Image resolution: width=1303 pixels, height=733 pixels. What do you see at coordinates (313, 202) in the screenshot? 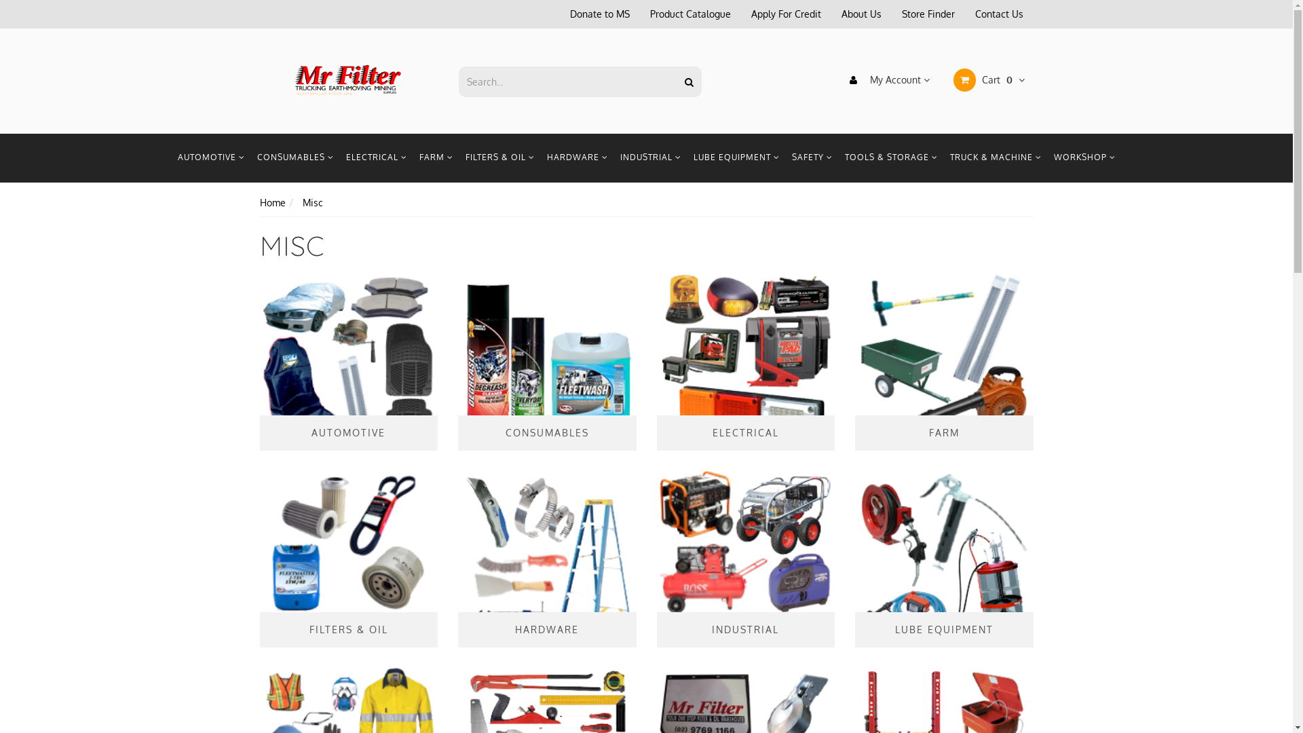
I see `Misc` at bounding box center [313, 202].